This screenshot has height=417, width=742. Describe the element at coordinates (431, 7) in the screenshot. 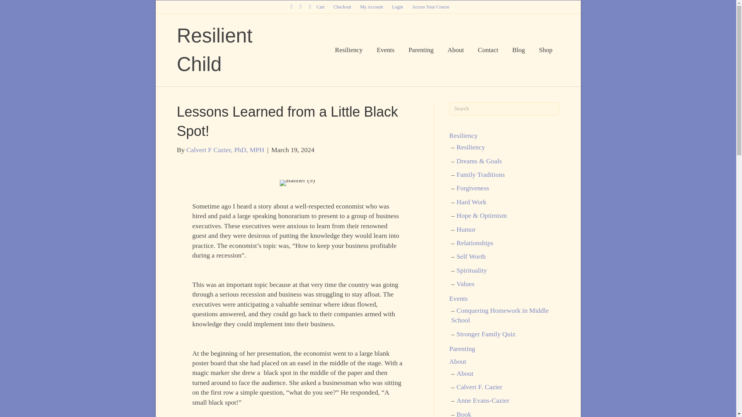

I see `Access Your Course` at that location.